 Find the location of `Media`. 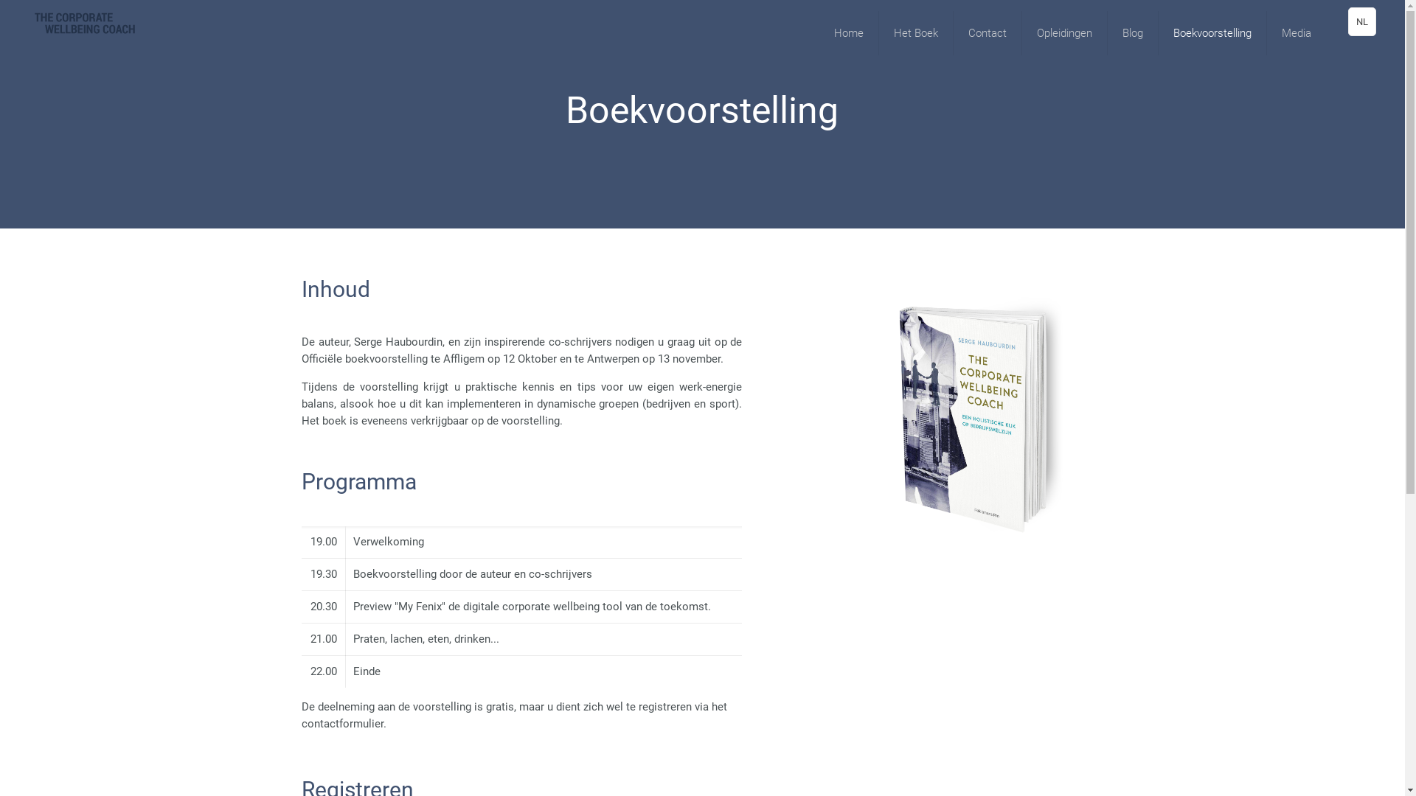

Media is located at coordinates (1297, 33).